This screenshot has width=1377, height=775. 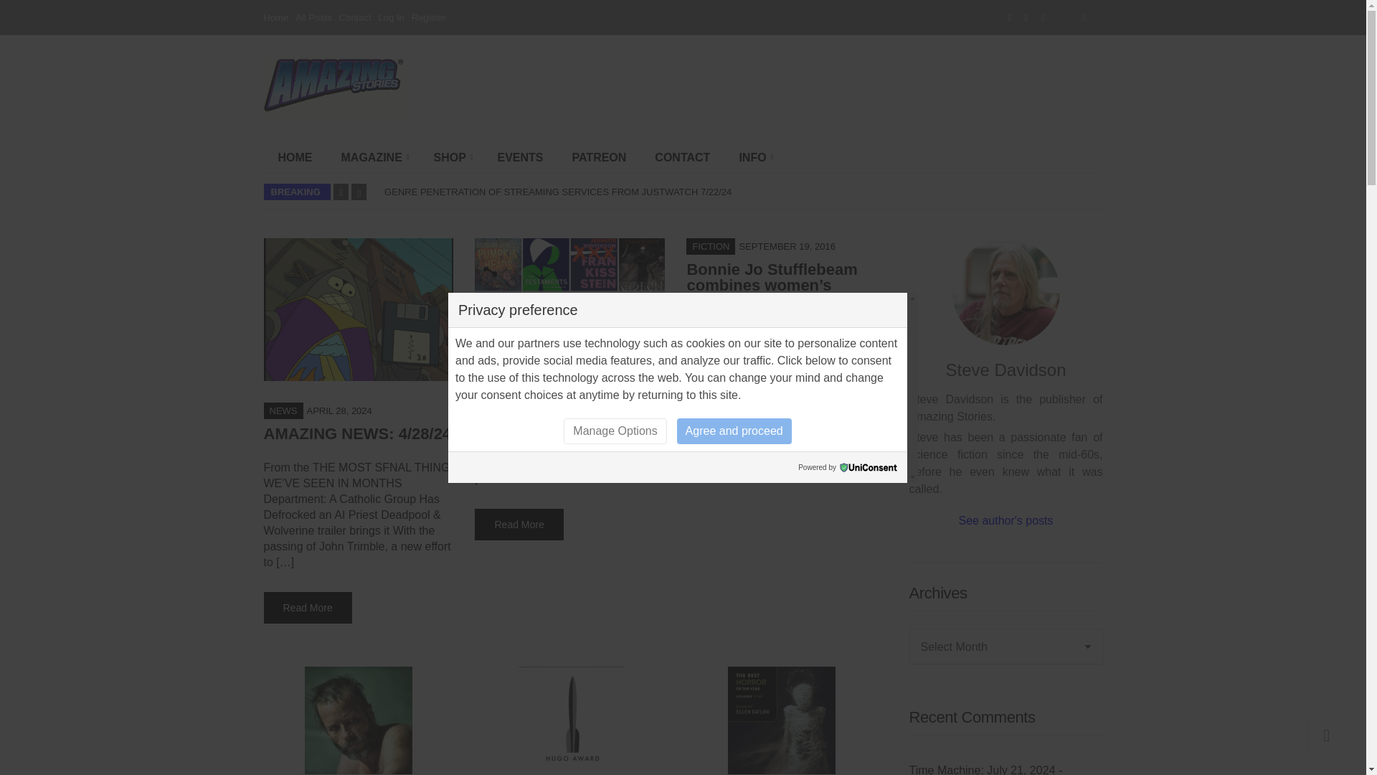 I want to click on Contact, so click(x=355, y=17).